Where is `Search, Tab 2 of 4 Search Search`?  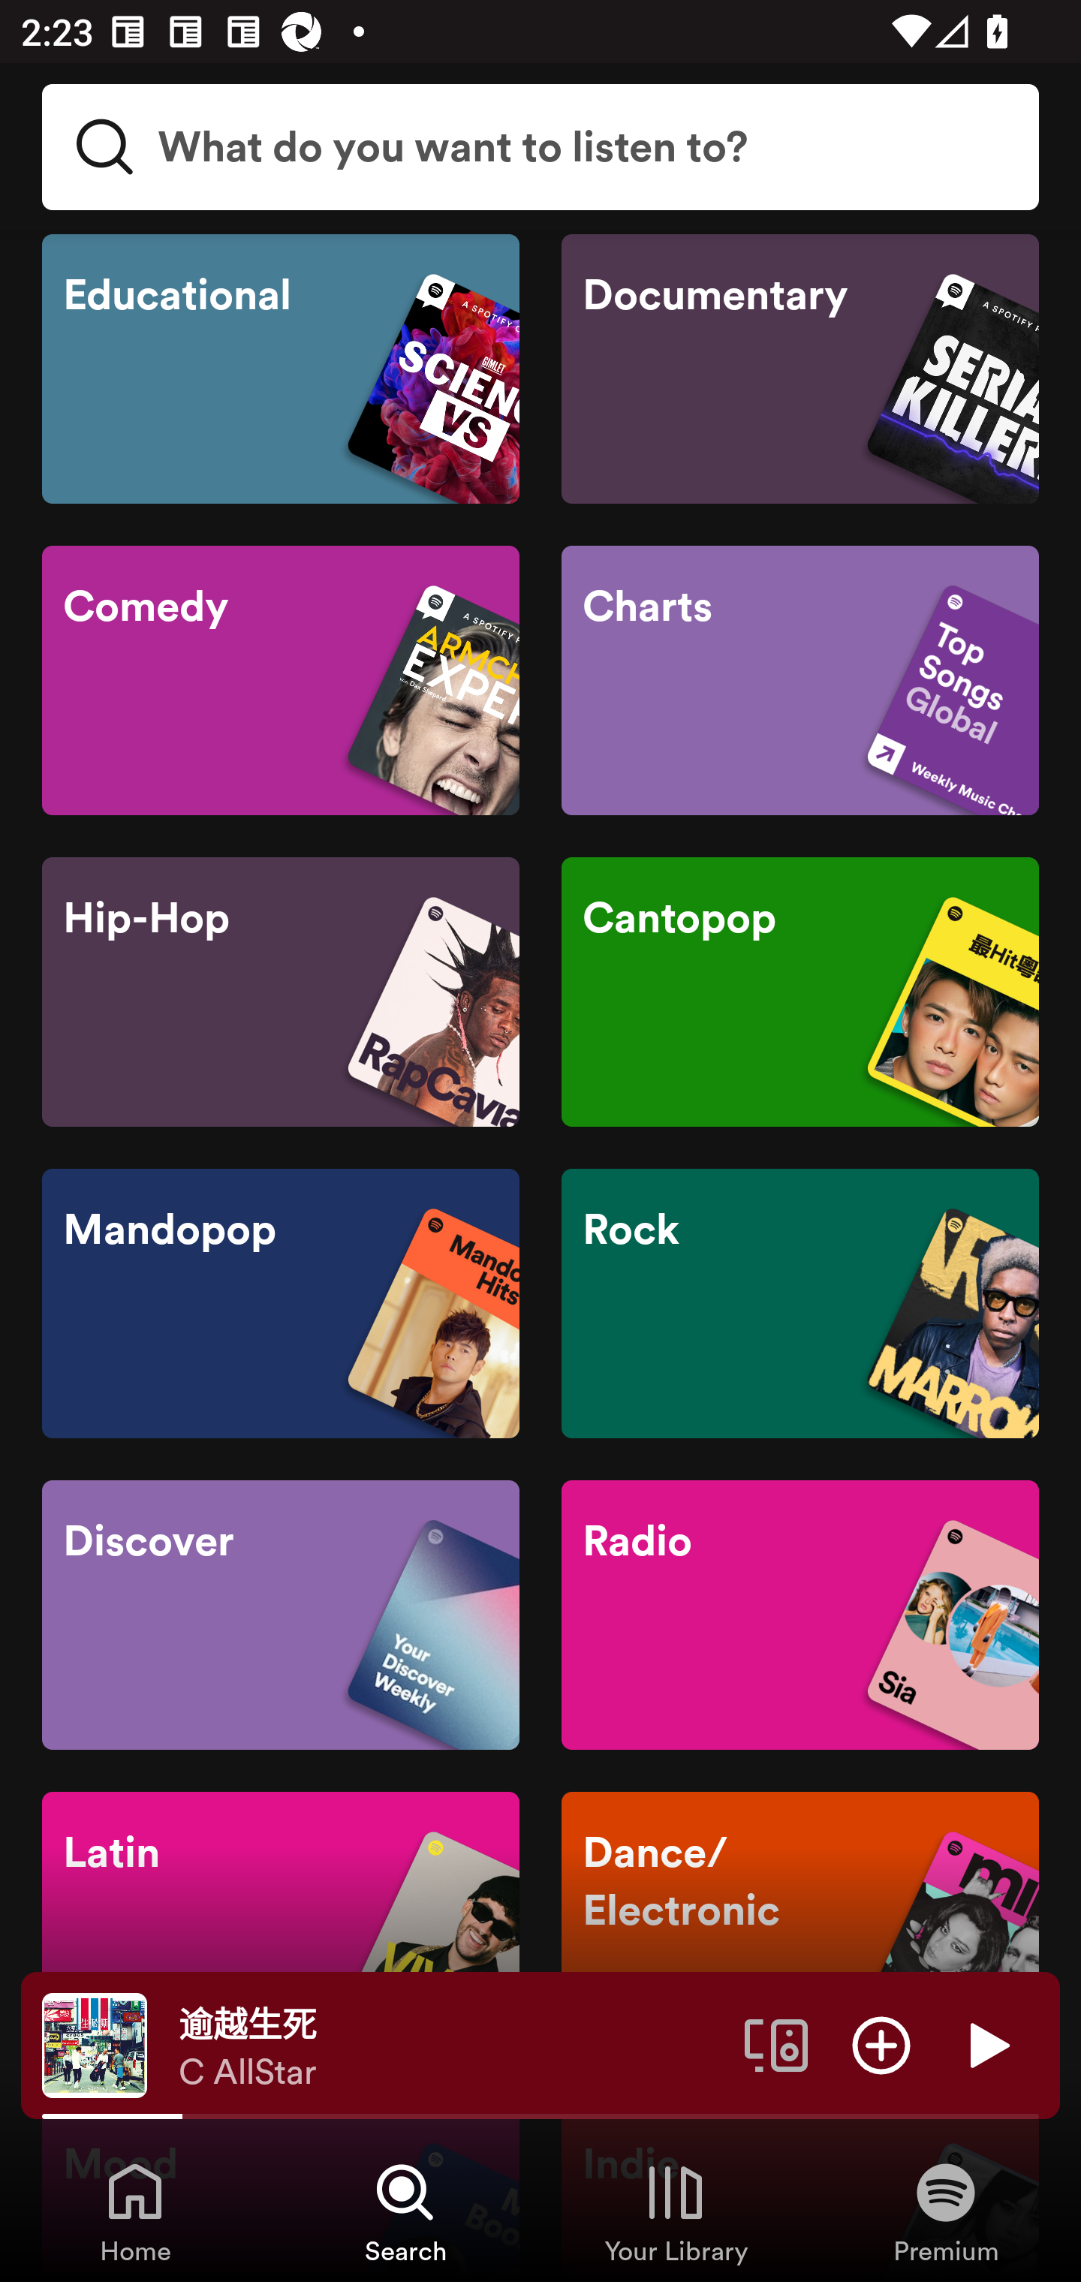
Search, Tab 2 of 4 Search Search is located at coordinates (405, 2211).